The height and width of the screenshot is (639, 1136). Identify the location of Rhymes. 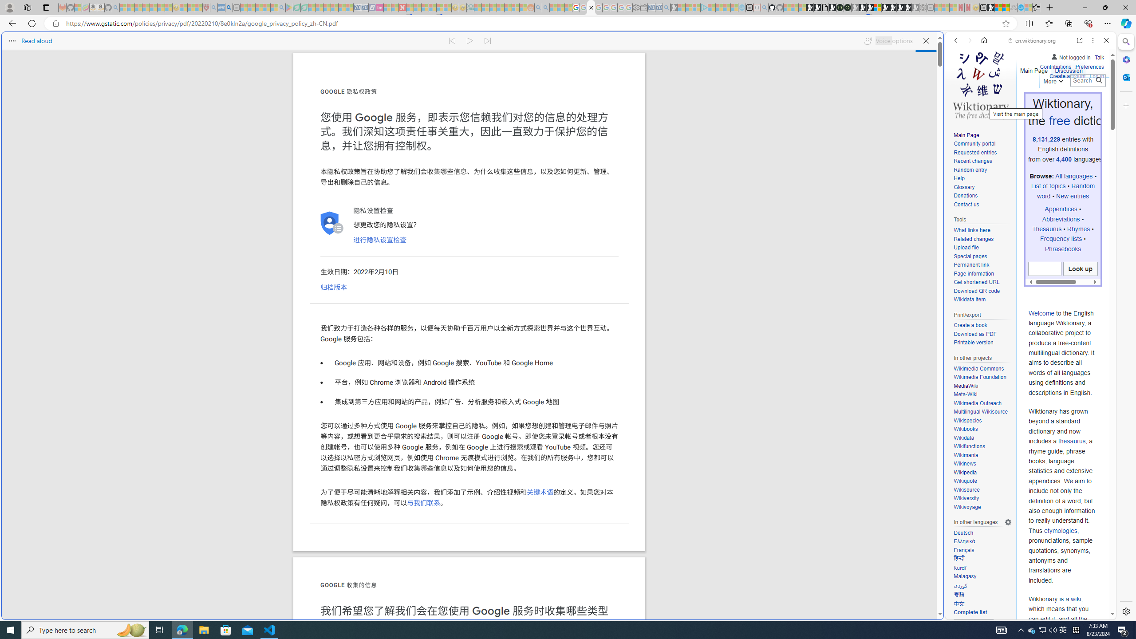
(1078, 229).